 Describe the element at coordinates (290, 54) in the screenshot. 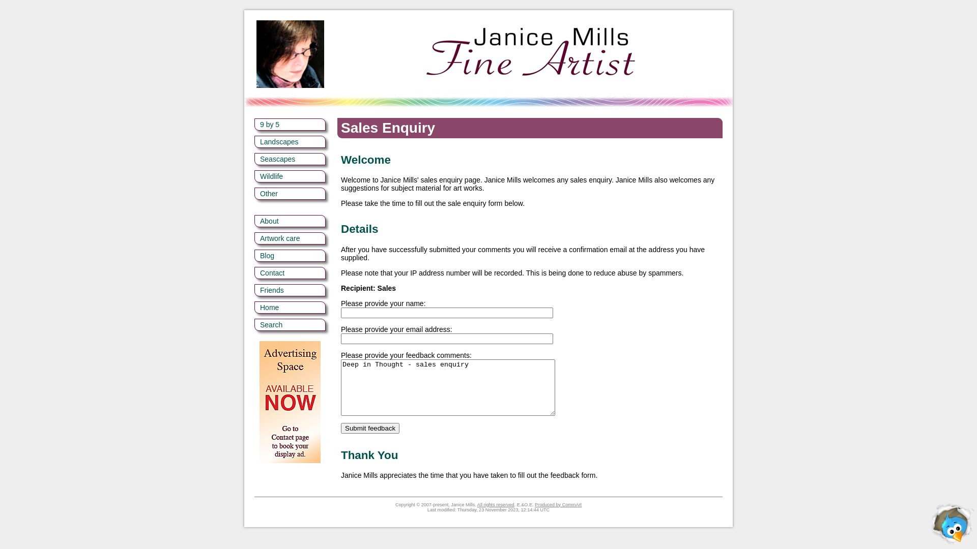

I see `portrait` at that location.